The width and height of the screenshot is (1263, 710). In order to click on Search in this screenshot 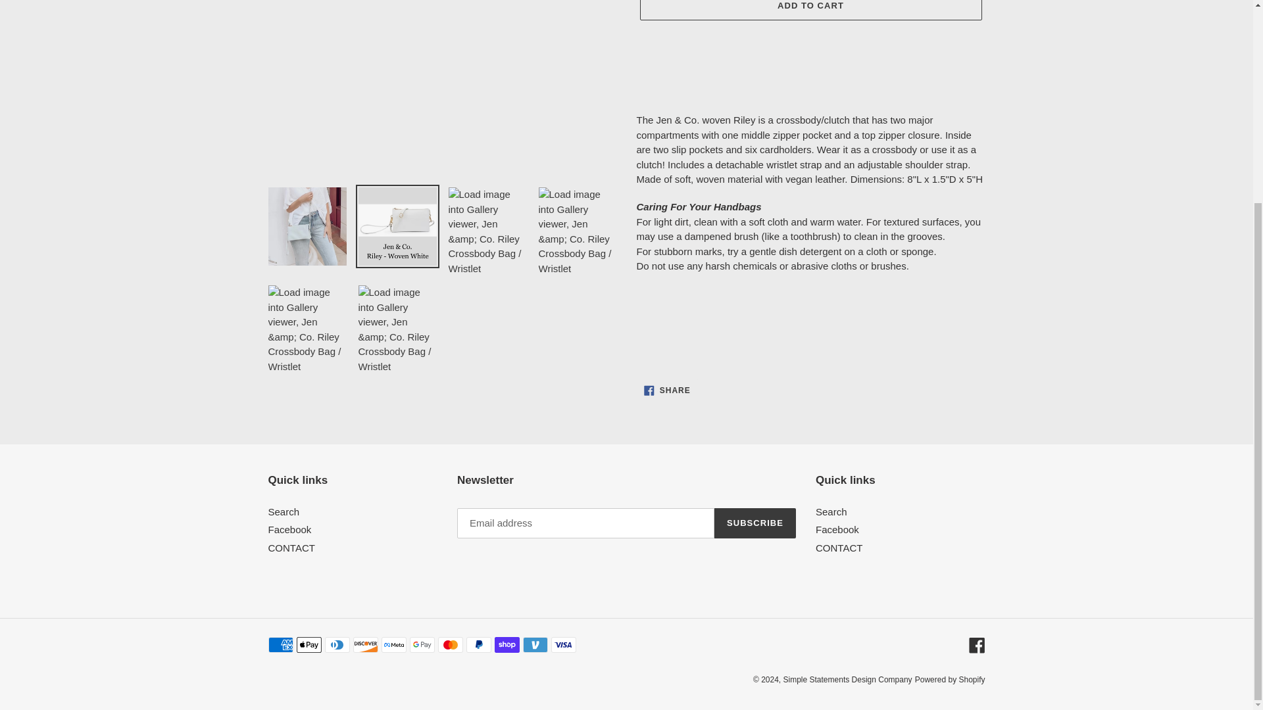, I will do `click(667, 390)`.